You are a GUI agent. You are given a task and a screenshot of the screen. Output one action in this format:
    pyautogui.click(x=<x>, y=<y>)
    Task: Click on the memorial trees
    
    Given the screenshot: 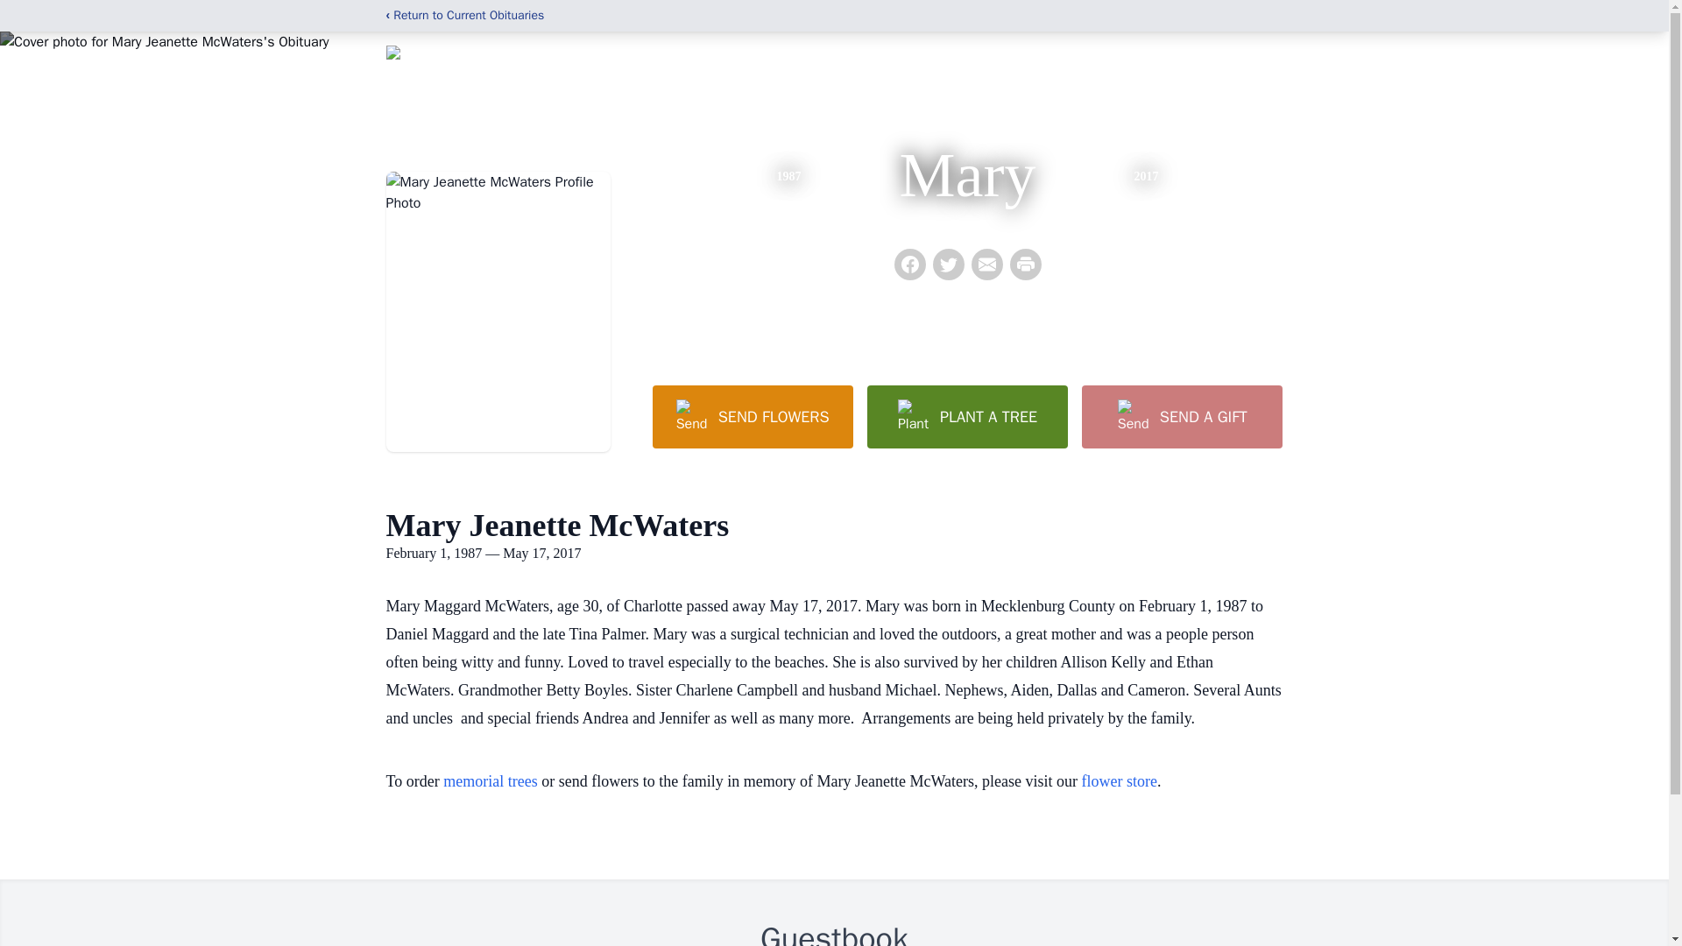 What is the action you would take?
    pyautogui.click(x=490, y=781)
    